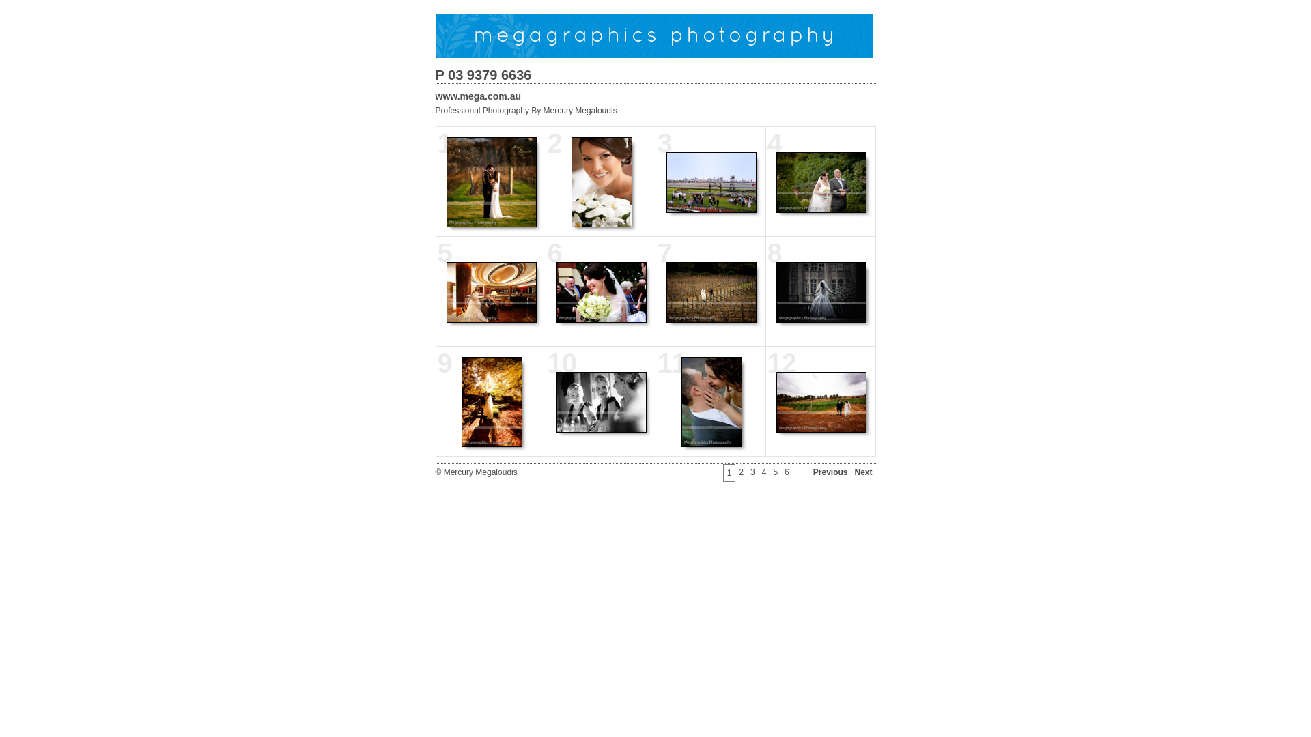 This screenshot has width=1311, height=737. Describe the element at coordinates (776, 472) in the screenshot. I see `5` at that location.